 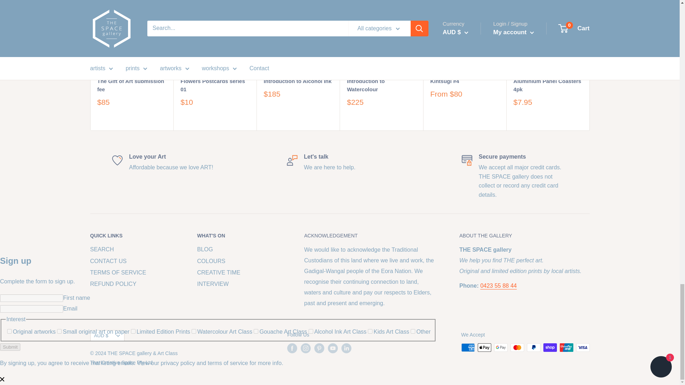 I want to click on tel:0423 55 88 44, so click(x=498, y=286).